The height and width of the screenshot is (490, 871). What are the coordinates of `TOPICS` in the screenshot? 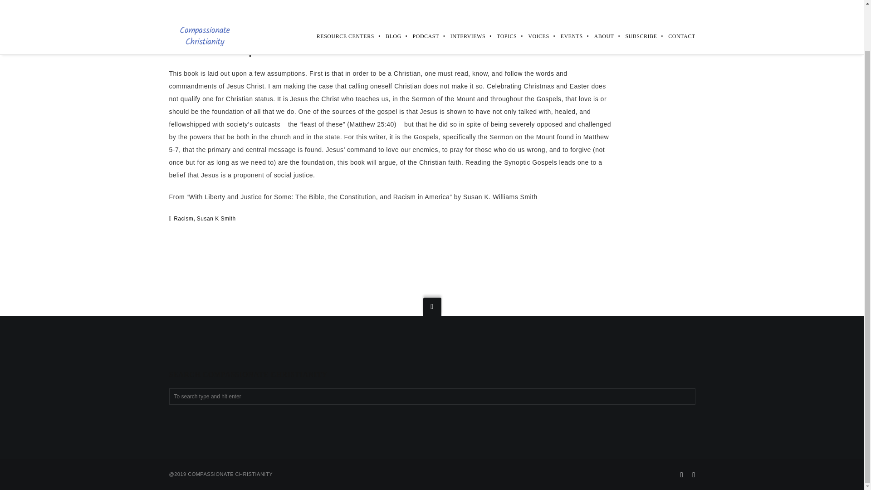 It's located at (501, 2).